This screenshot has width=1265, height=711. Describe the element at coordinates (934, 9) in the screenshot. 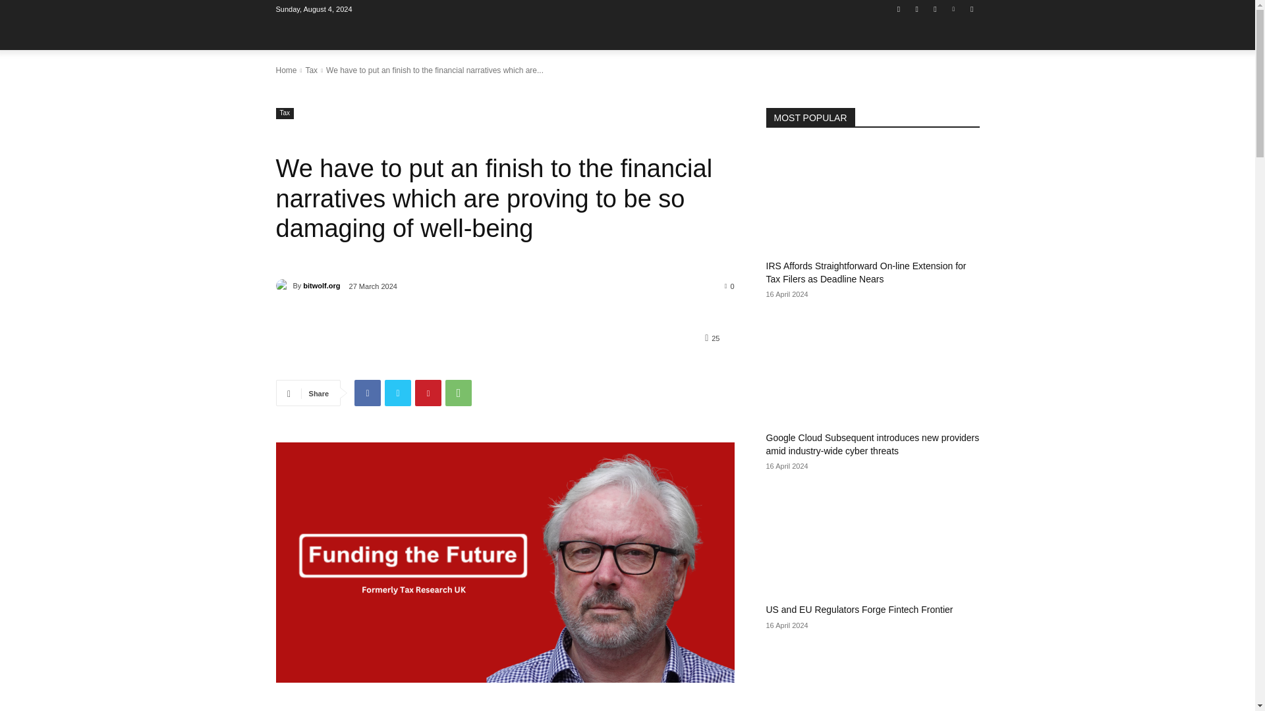

I see `Twitter` at that location.